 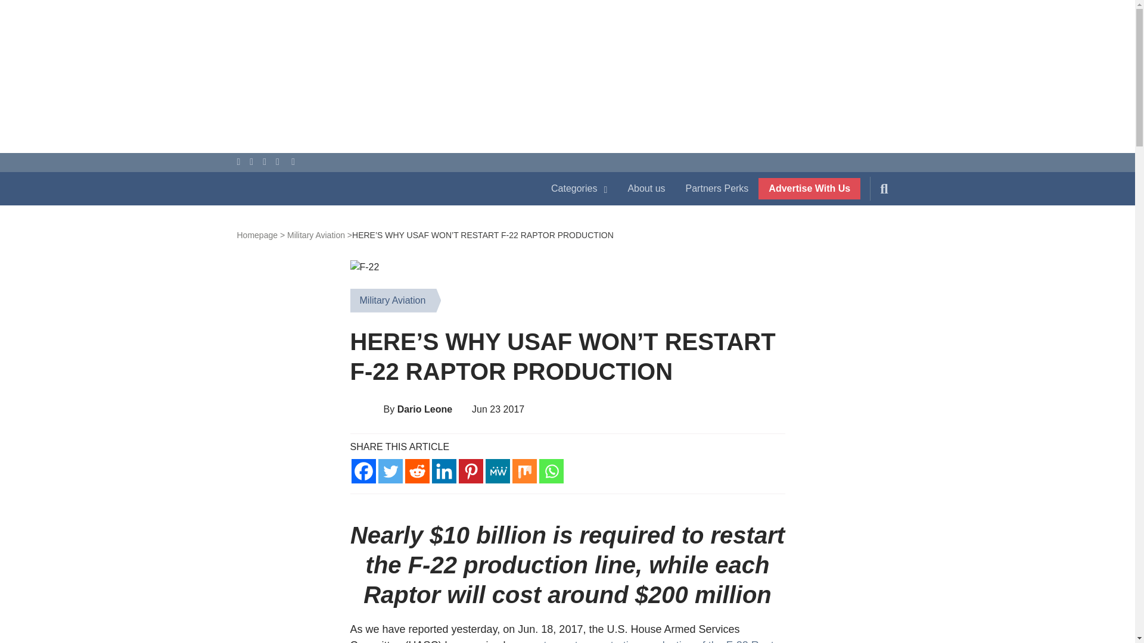 What do you see at coordinates (381, 191) in the screenshot?
I see `Back to Home` at bounding box center [381, 191].